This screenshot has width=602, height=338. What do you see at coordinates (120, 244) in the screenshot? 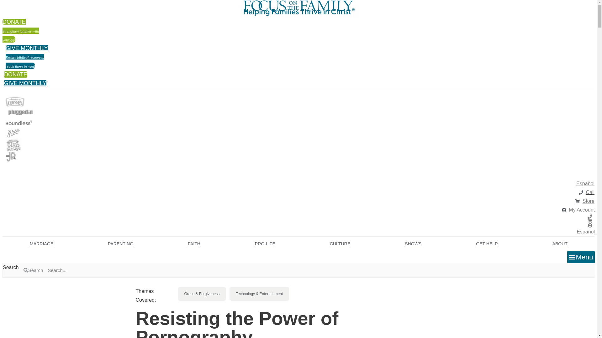
I see `PARENTING` at bounding box center [120, 244].